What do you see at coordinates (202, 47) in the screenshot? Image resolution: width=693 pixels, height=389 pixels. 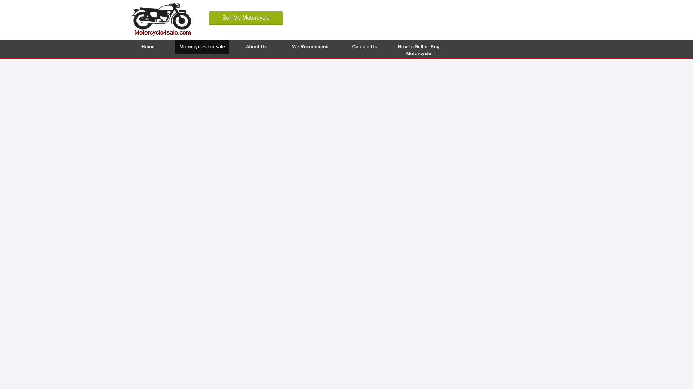 I see `Motorcycles for sale` at bounding box center [202, 47].